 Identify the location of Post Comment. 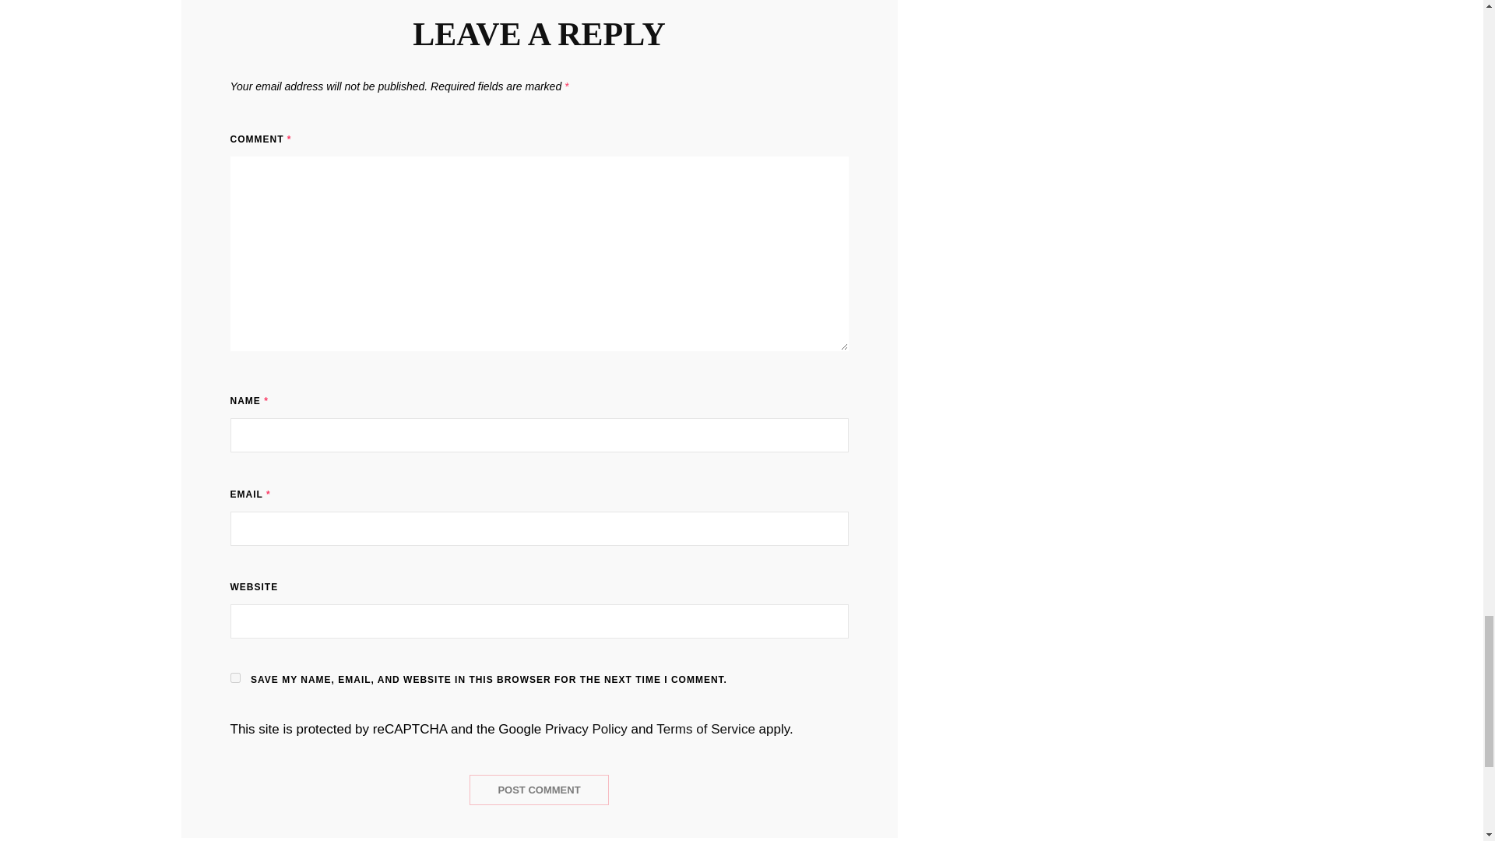
(539, 790).